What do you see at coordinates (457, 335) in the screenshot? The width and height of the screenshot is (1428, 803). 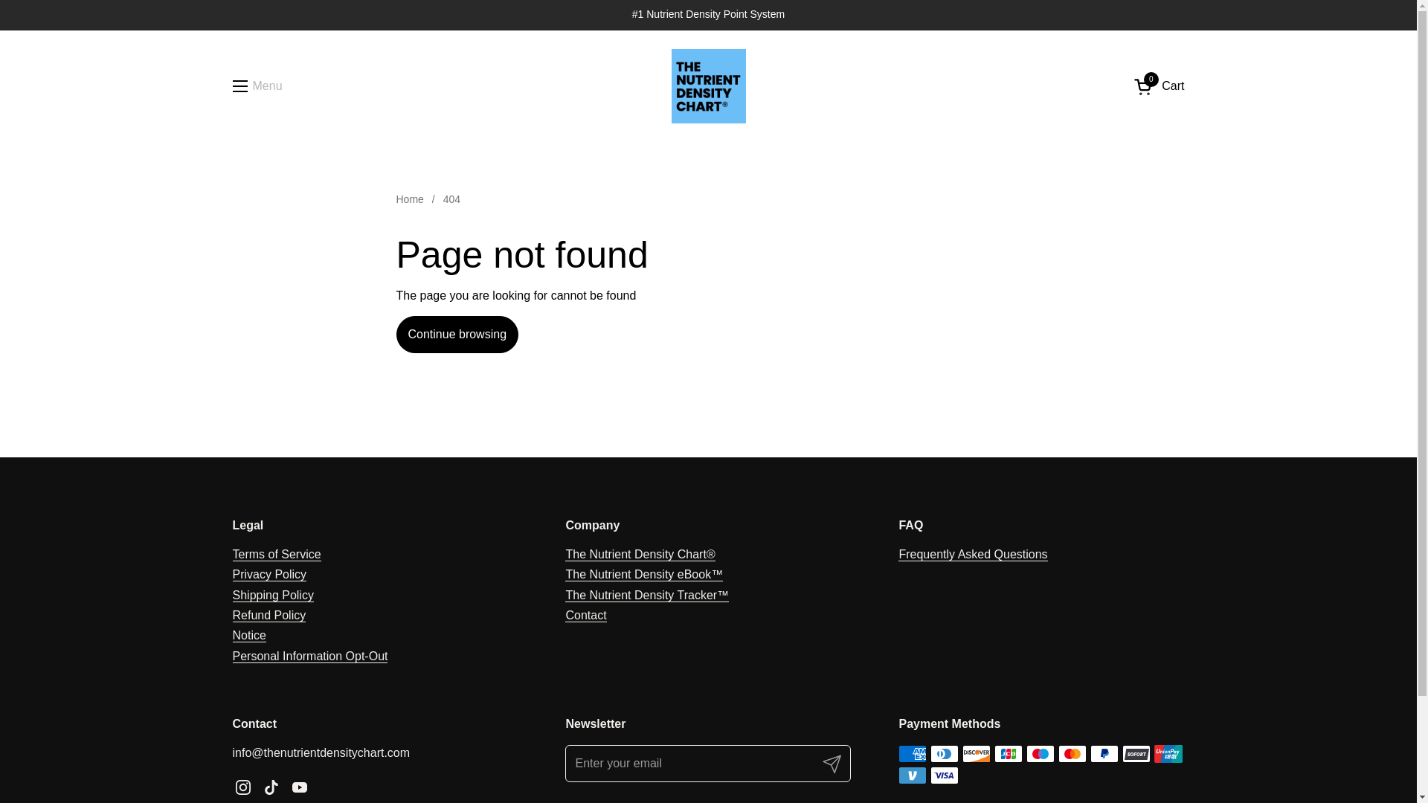 I see `Continue browsing` at bounding box center [457, 335].